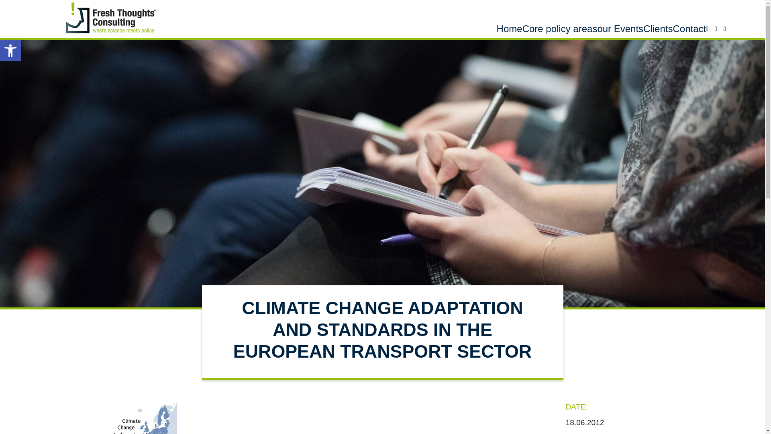  What do you see at coordinates (509, 29) in the screenshot?
I see `Home` at bounding box center [509, 29].